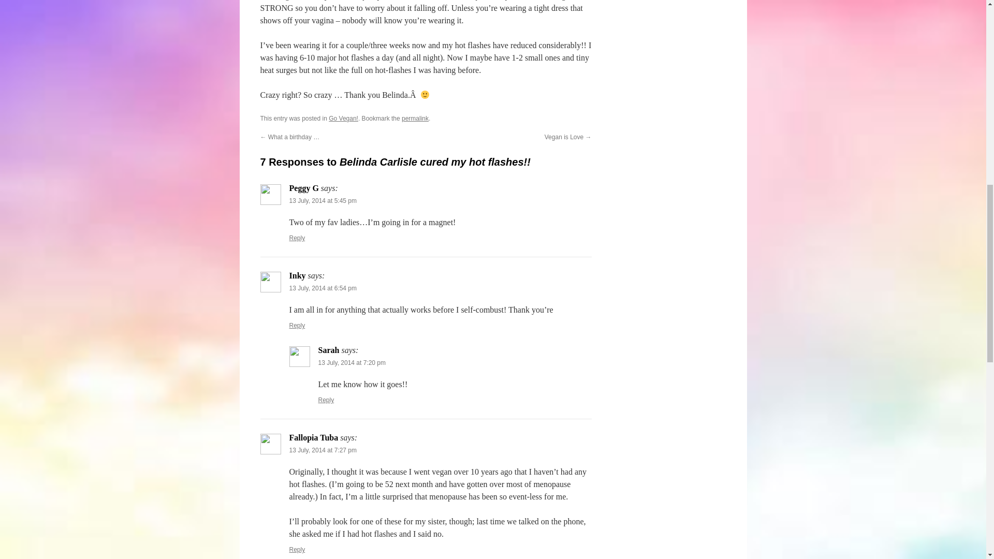 Image resolution: width=994 pixels, height=559 pixels. What do you see at coordinates (323, 450) in the screenshot?
I see `13 July, 2014 at 7:27 pm` at bounding box center [323, 450].